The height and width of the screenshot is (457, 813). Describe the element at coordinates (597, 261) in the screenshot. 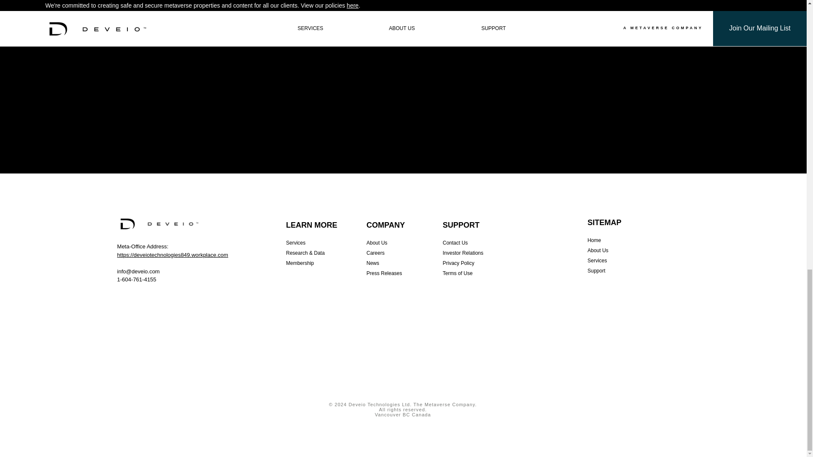

I see `Services` at that location.